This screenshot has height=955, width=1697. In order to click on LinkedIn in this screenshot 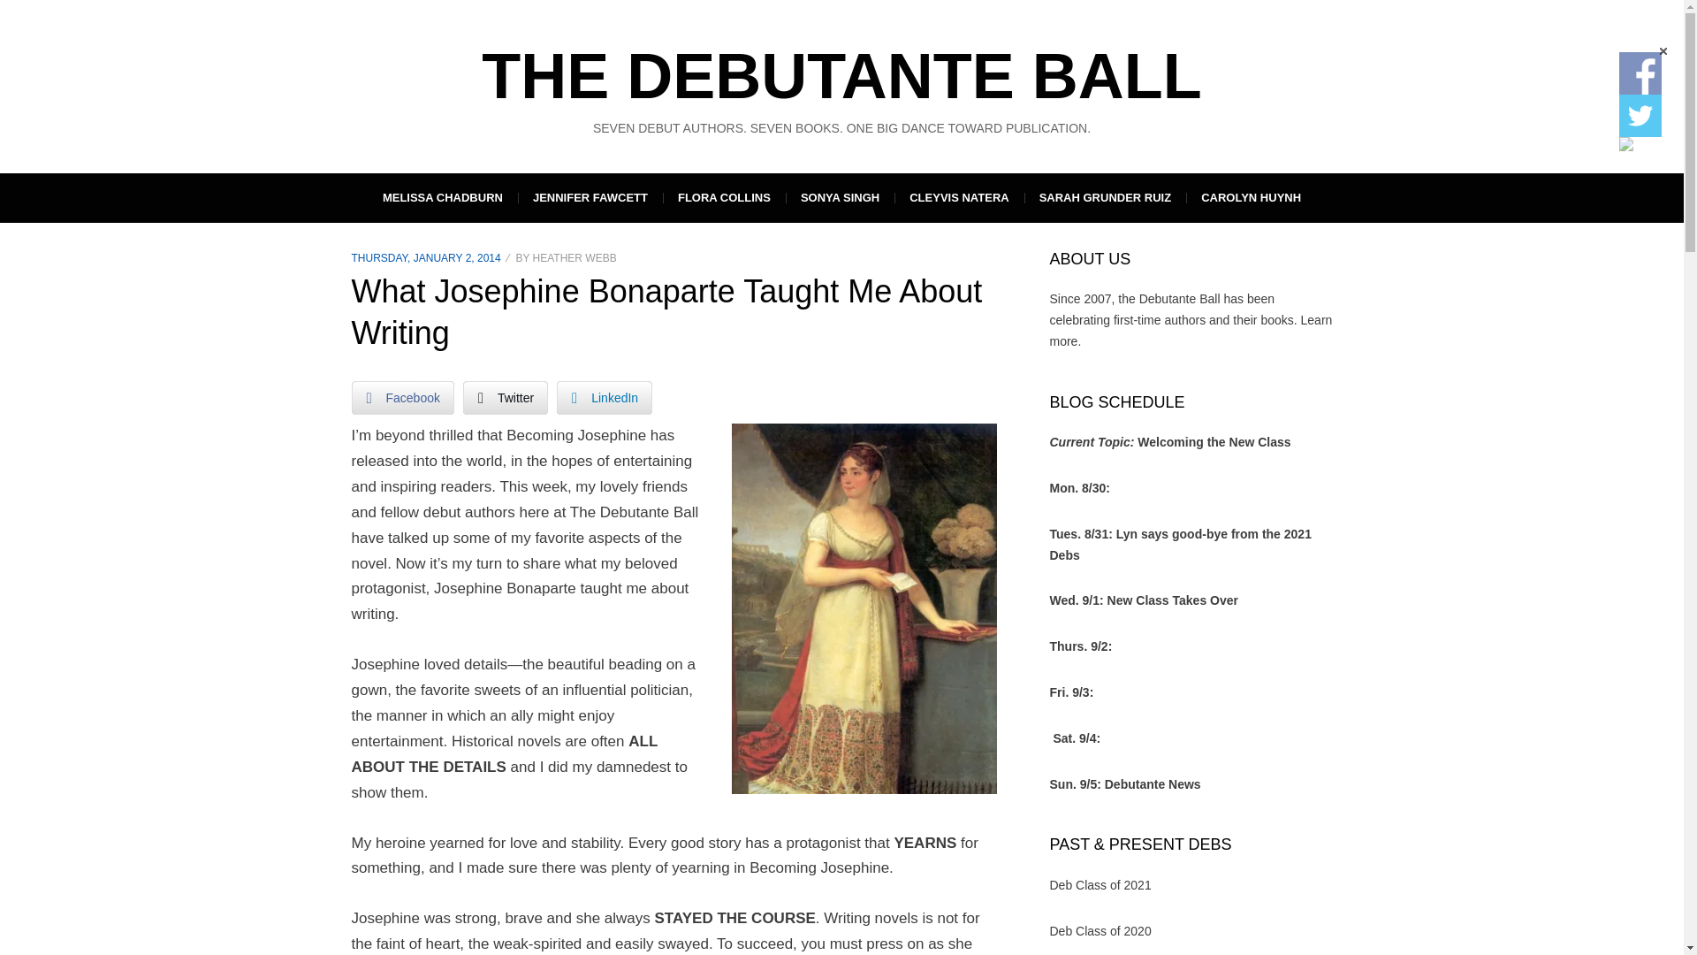, I will do `click(604, 397)`.